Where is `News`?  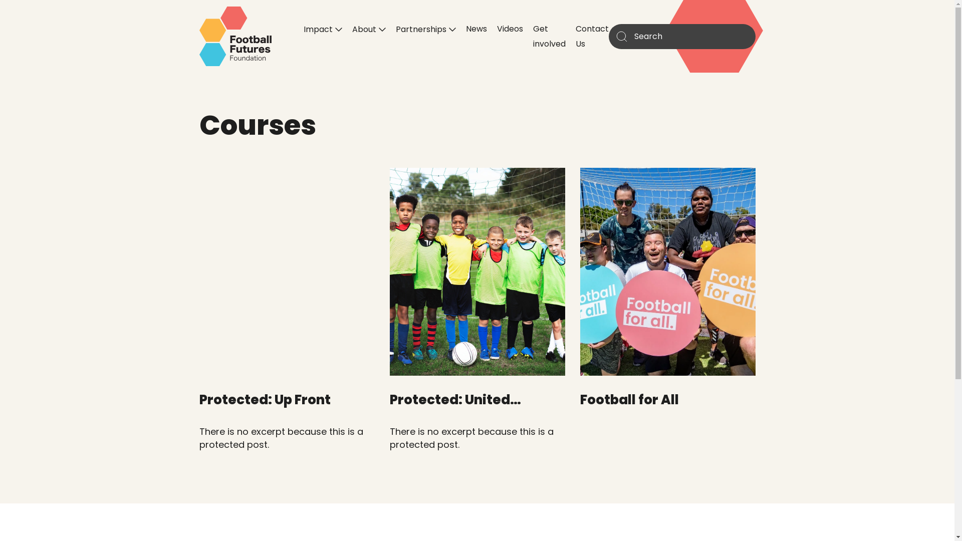 News is located at coordinates (476, 29).